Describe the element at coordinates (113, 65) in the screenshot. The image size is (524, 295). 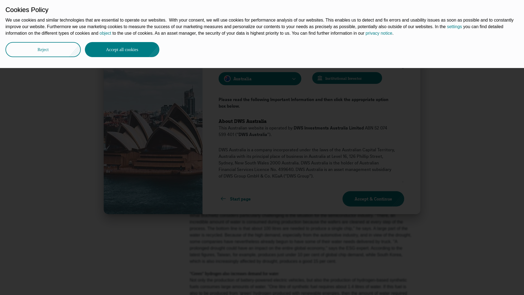
I see `Share` at that location.